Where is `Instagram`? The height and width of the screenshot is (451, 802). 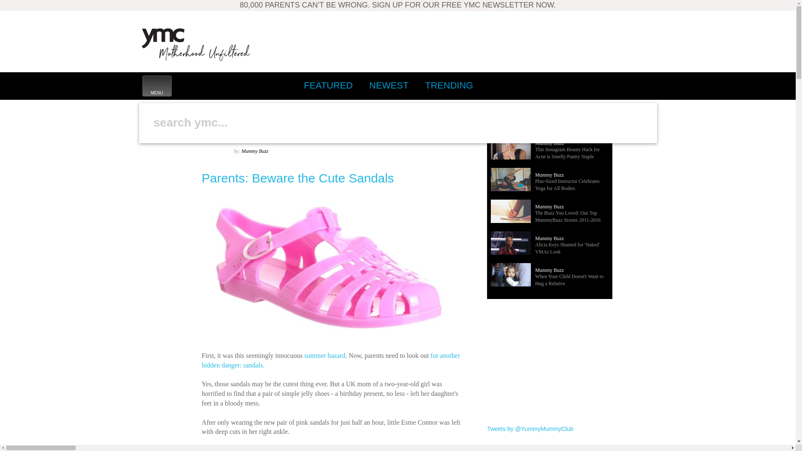 Instagram is located at coordinates (152, 152).